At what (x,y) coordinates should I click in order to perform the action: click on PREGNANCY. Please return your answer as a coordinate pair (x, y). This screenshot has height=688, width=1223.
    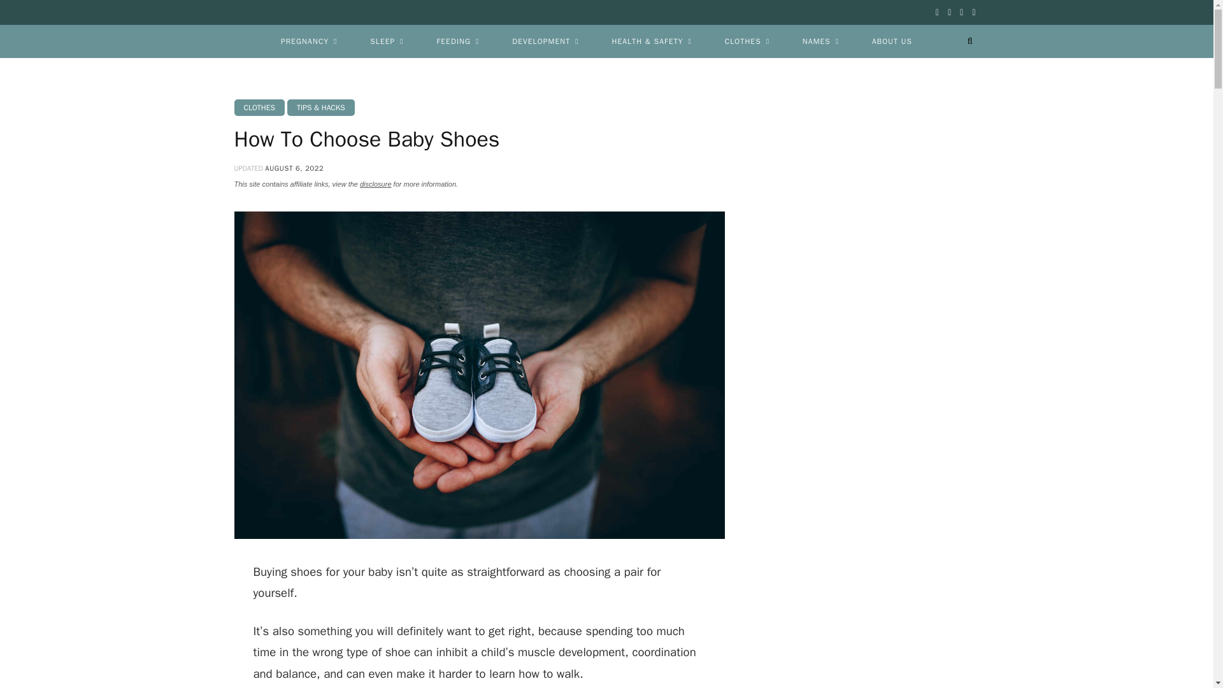
    Looking at the image, I should click on (308, 41).